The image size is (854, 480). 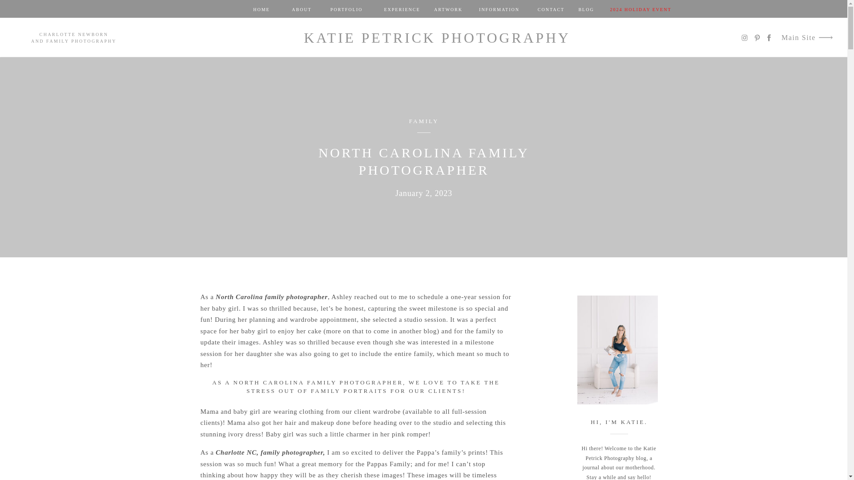 What do you see at coordinates (423, 121) in the screenshot?
I see `FAMILY` at bounding box center [423, 121].